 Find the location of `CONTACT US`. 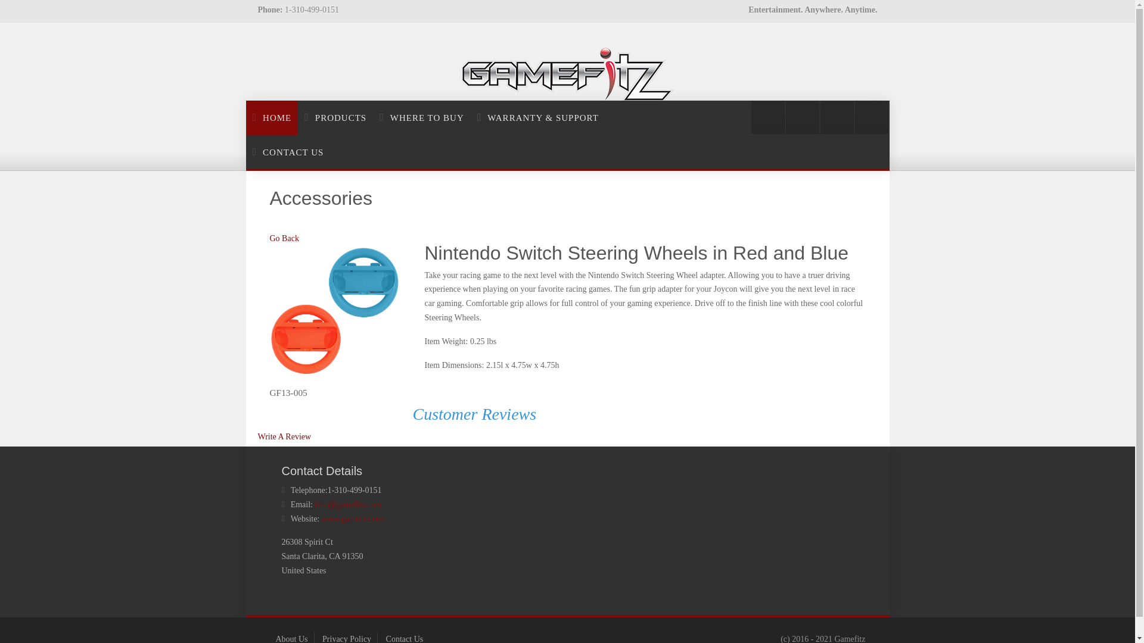

CONTACT US is located at coordinates (288, 152).